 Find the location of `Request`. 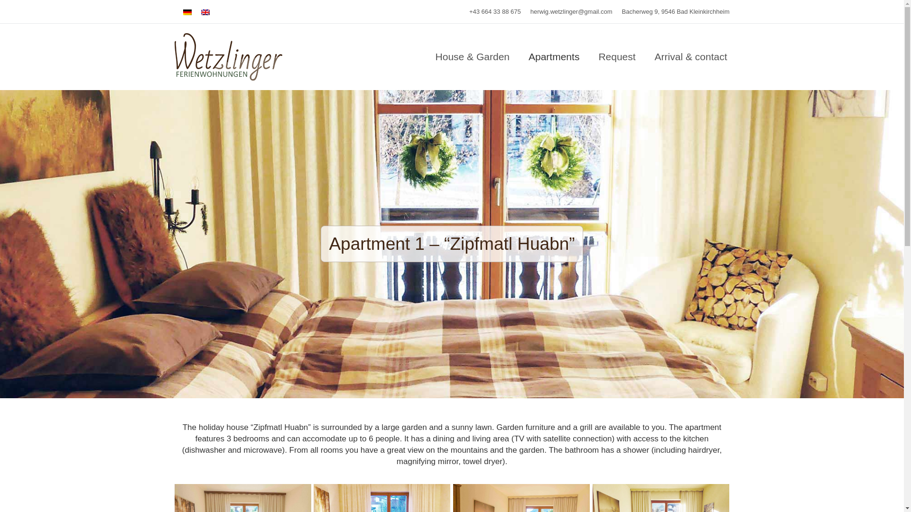

Request is located at coordinates (617, 56).